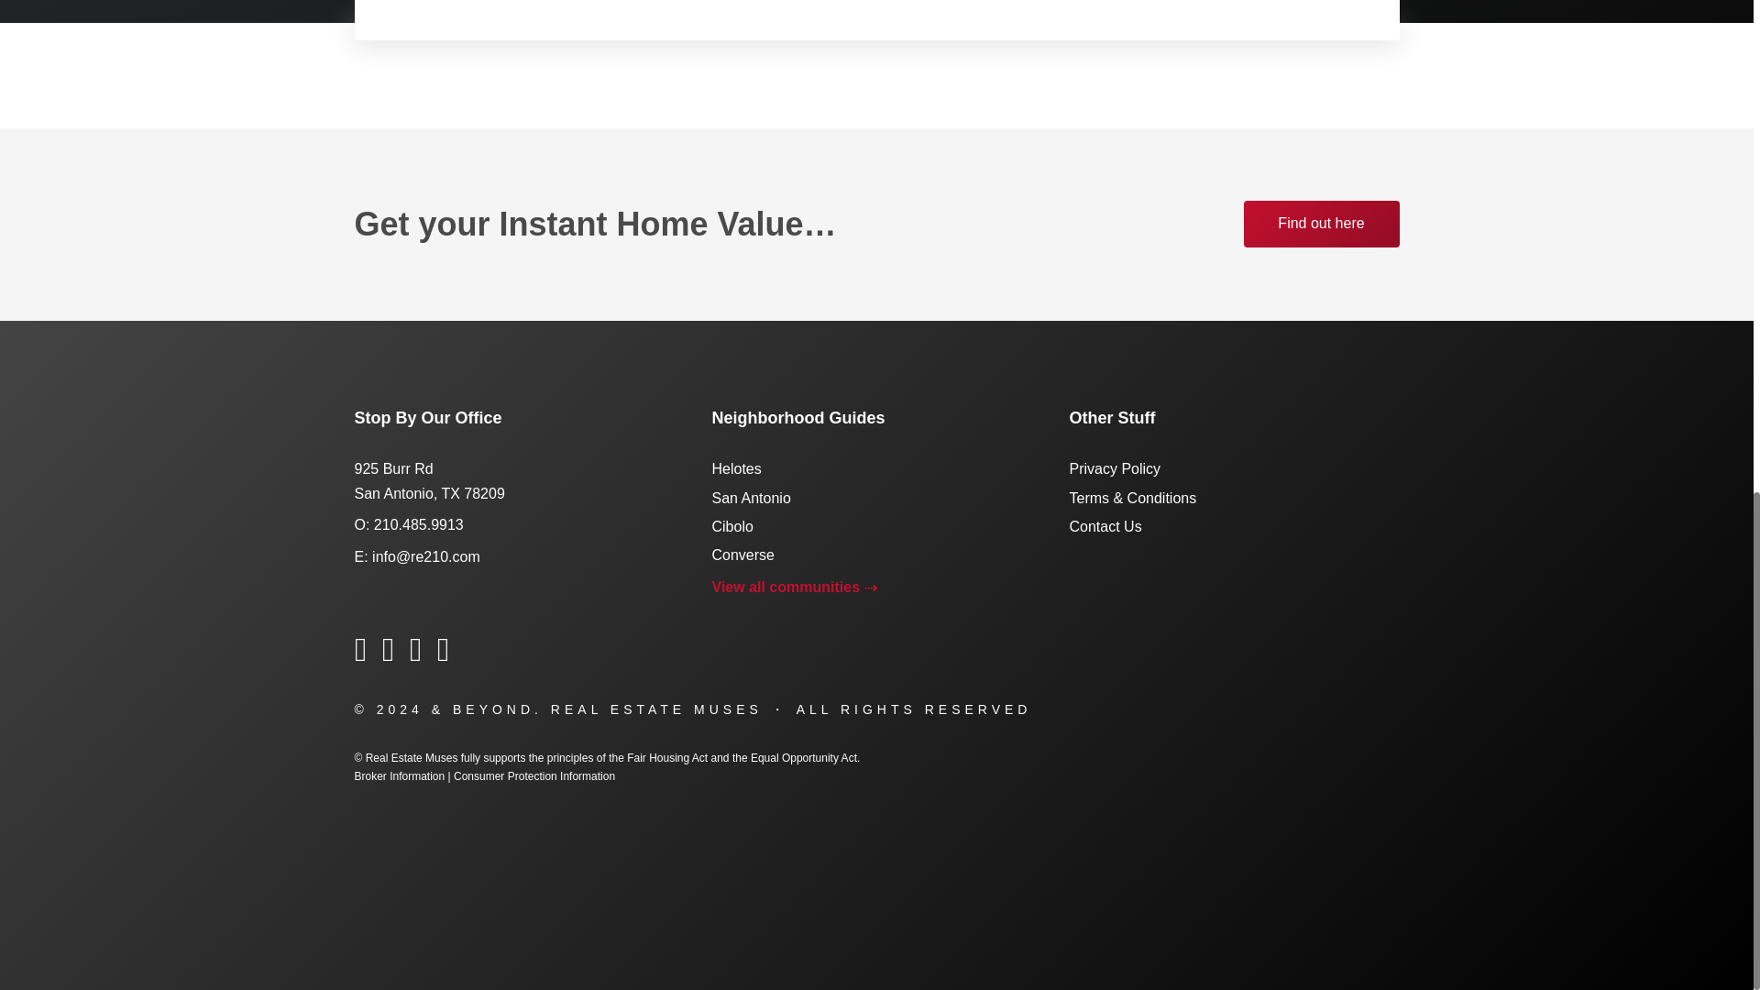 The image size is (1760, 990). I want to click on 210.485.9913, so click(418, 524).